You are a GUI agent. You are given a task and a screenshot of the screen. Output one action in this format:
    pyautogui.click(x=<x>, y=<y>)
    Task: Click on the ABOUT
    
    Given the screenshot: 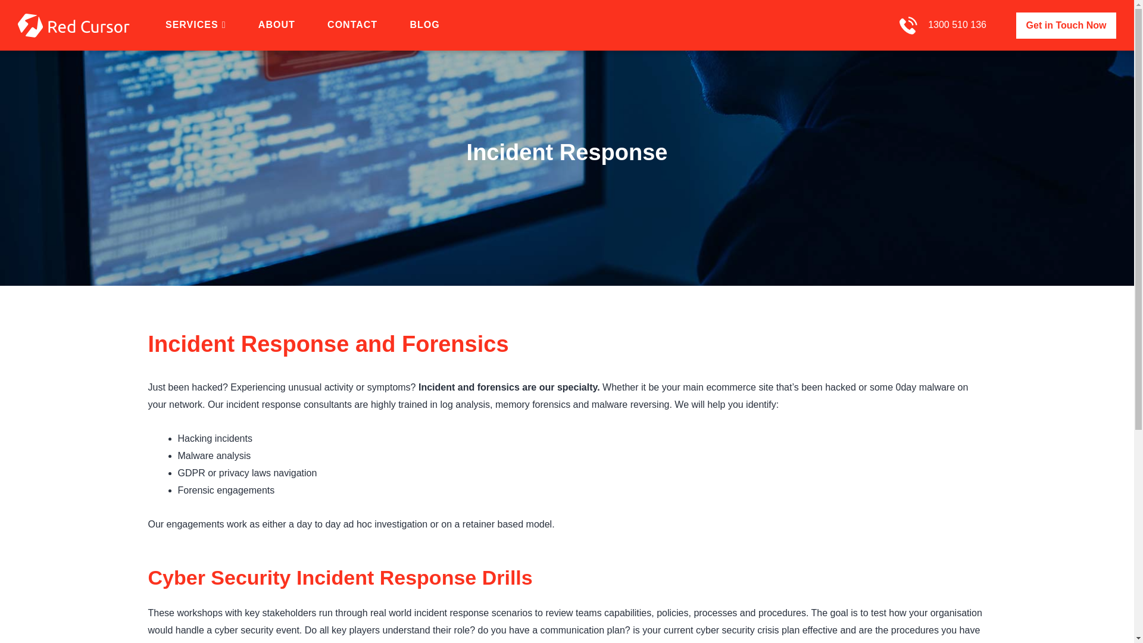 What is the action you would take?
    pyautogui.click(x=276, y=25)
    